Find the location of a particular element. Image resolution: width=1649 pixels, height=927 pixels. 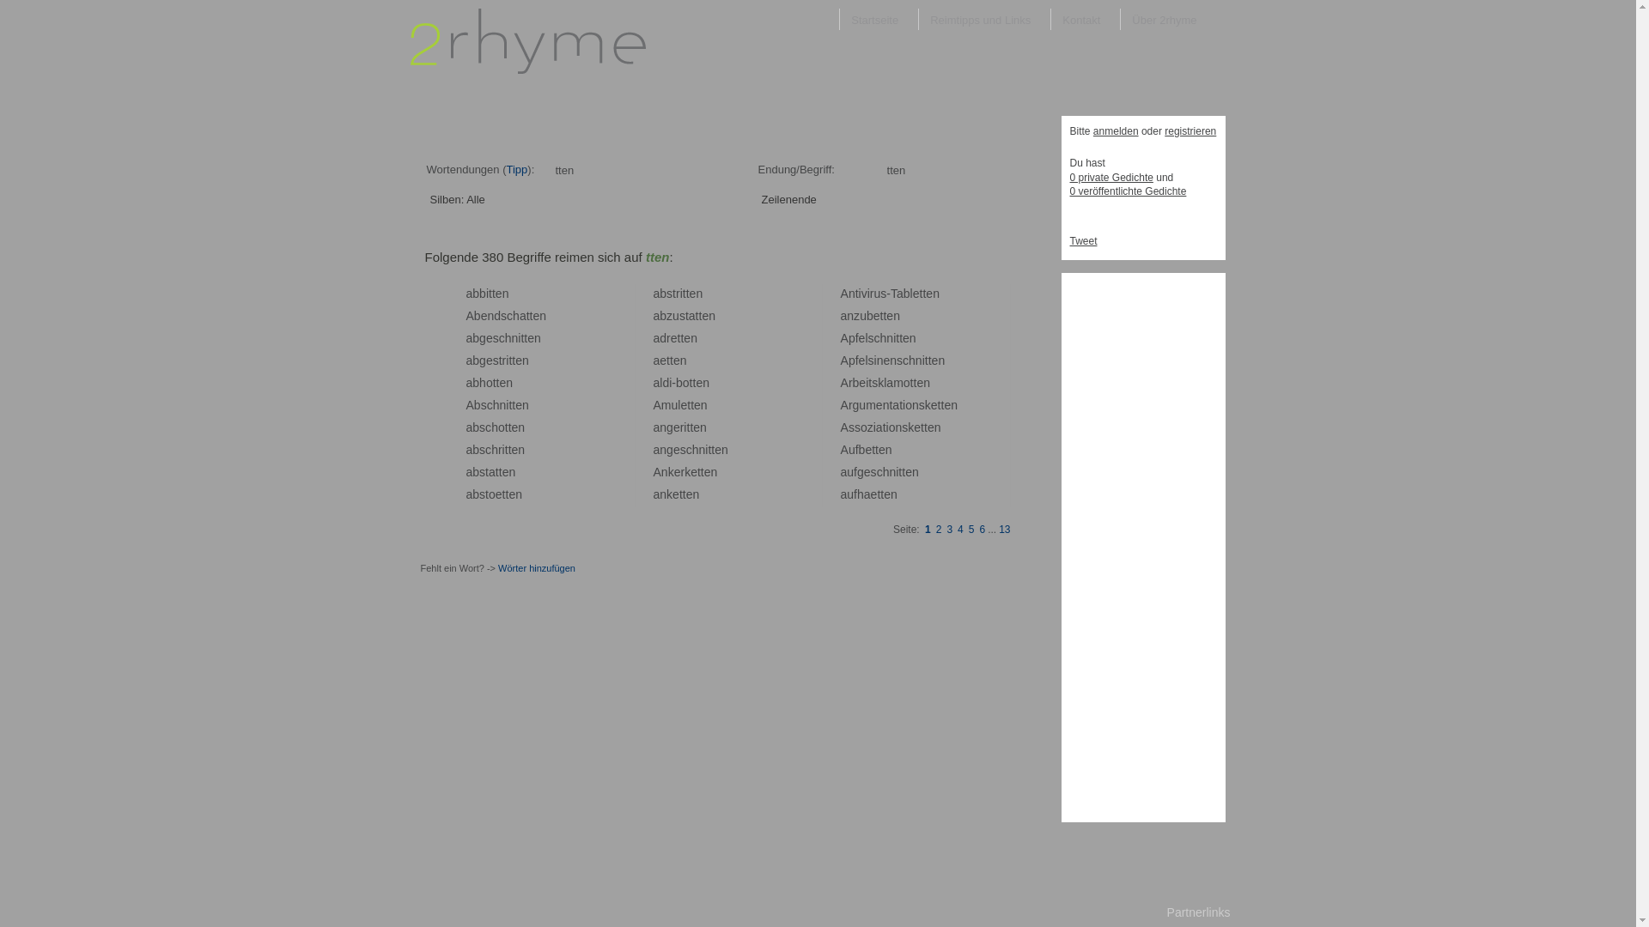

n is located at coordinates (519, 494).